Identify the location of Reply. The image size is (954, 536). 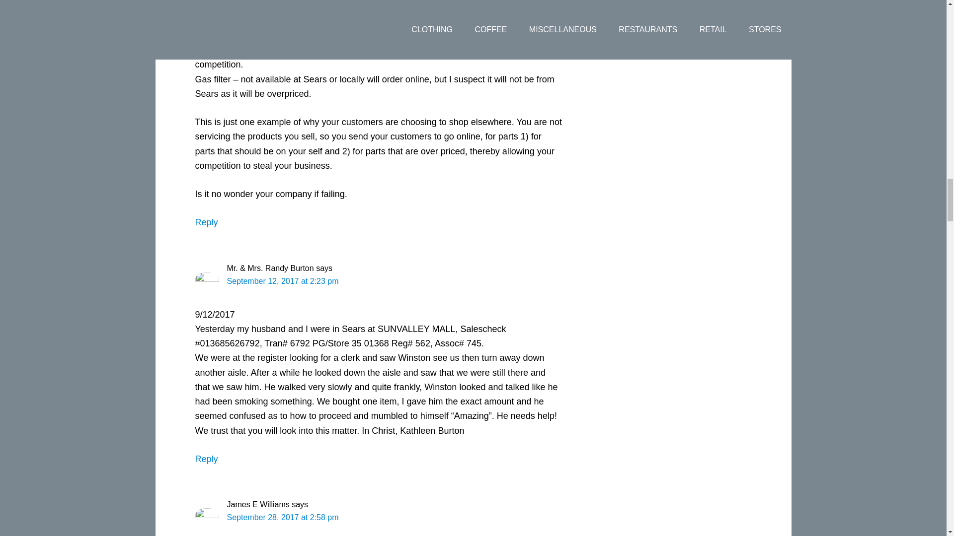
(206, 459).